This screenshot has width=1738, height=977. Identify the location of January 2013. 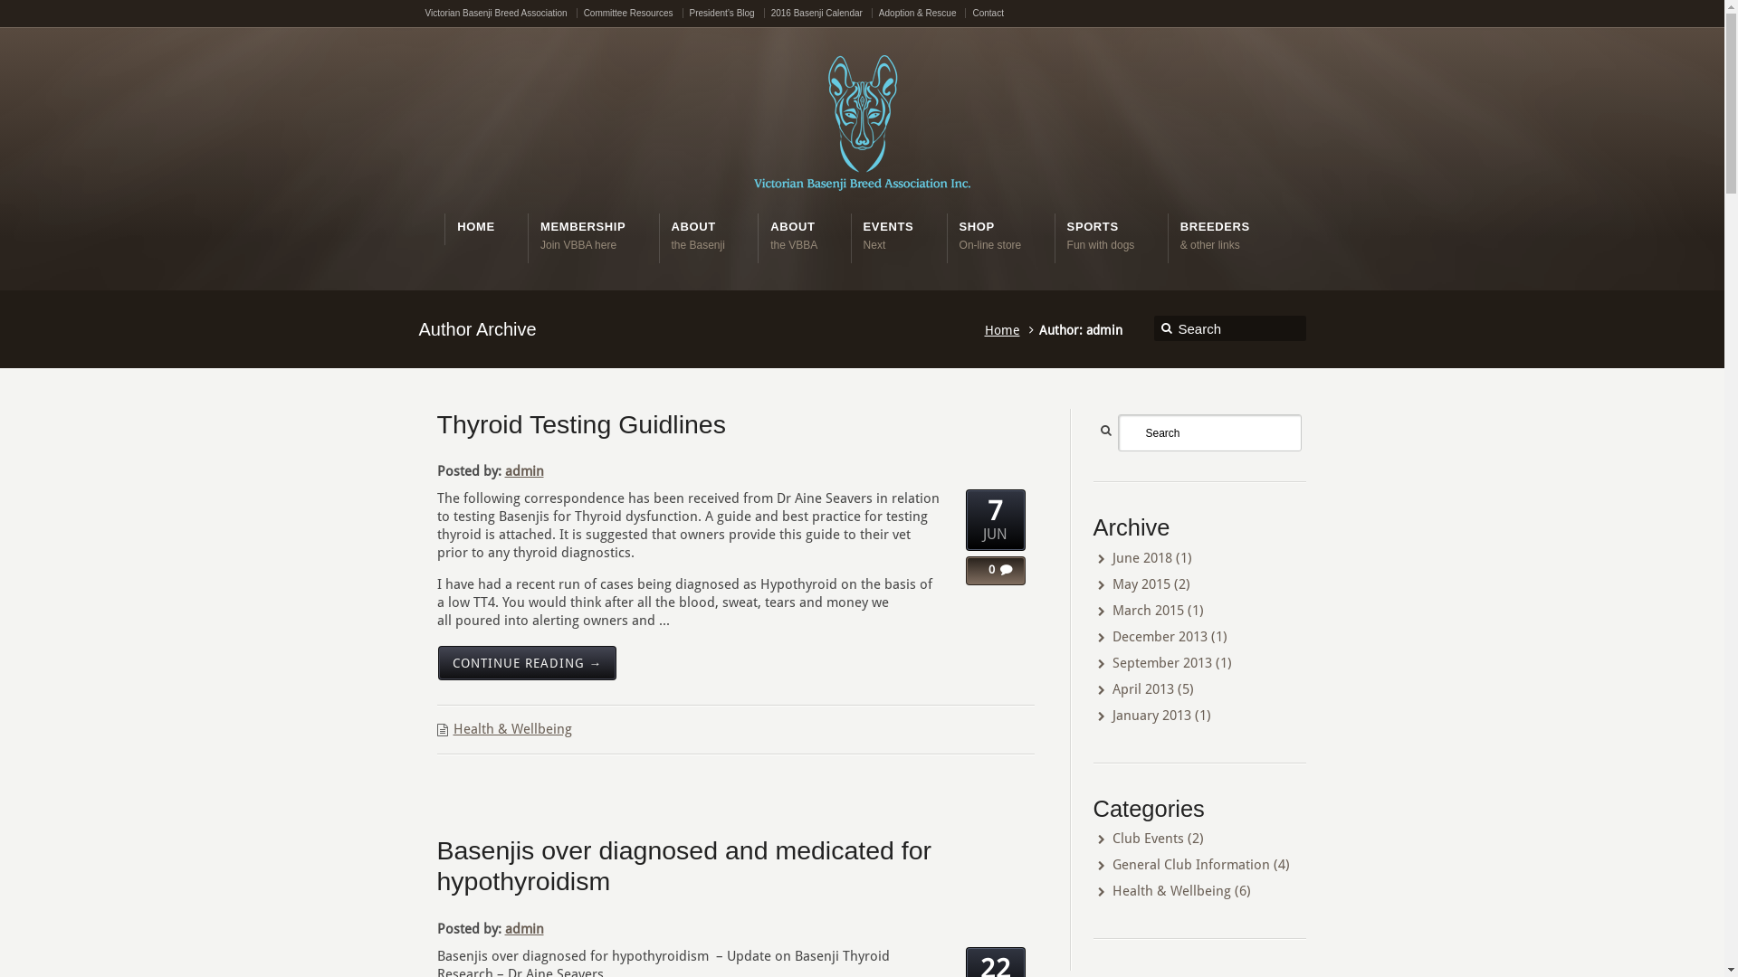
(1151, 716).